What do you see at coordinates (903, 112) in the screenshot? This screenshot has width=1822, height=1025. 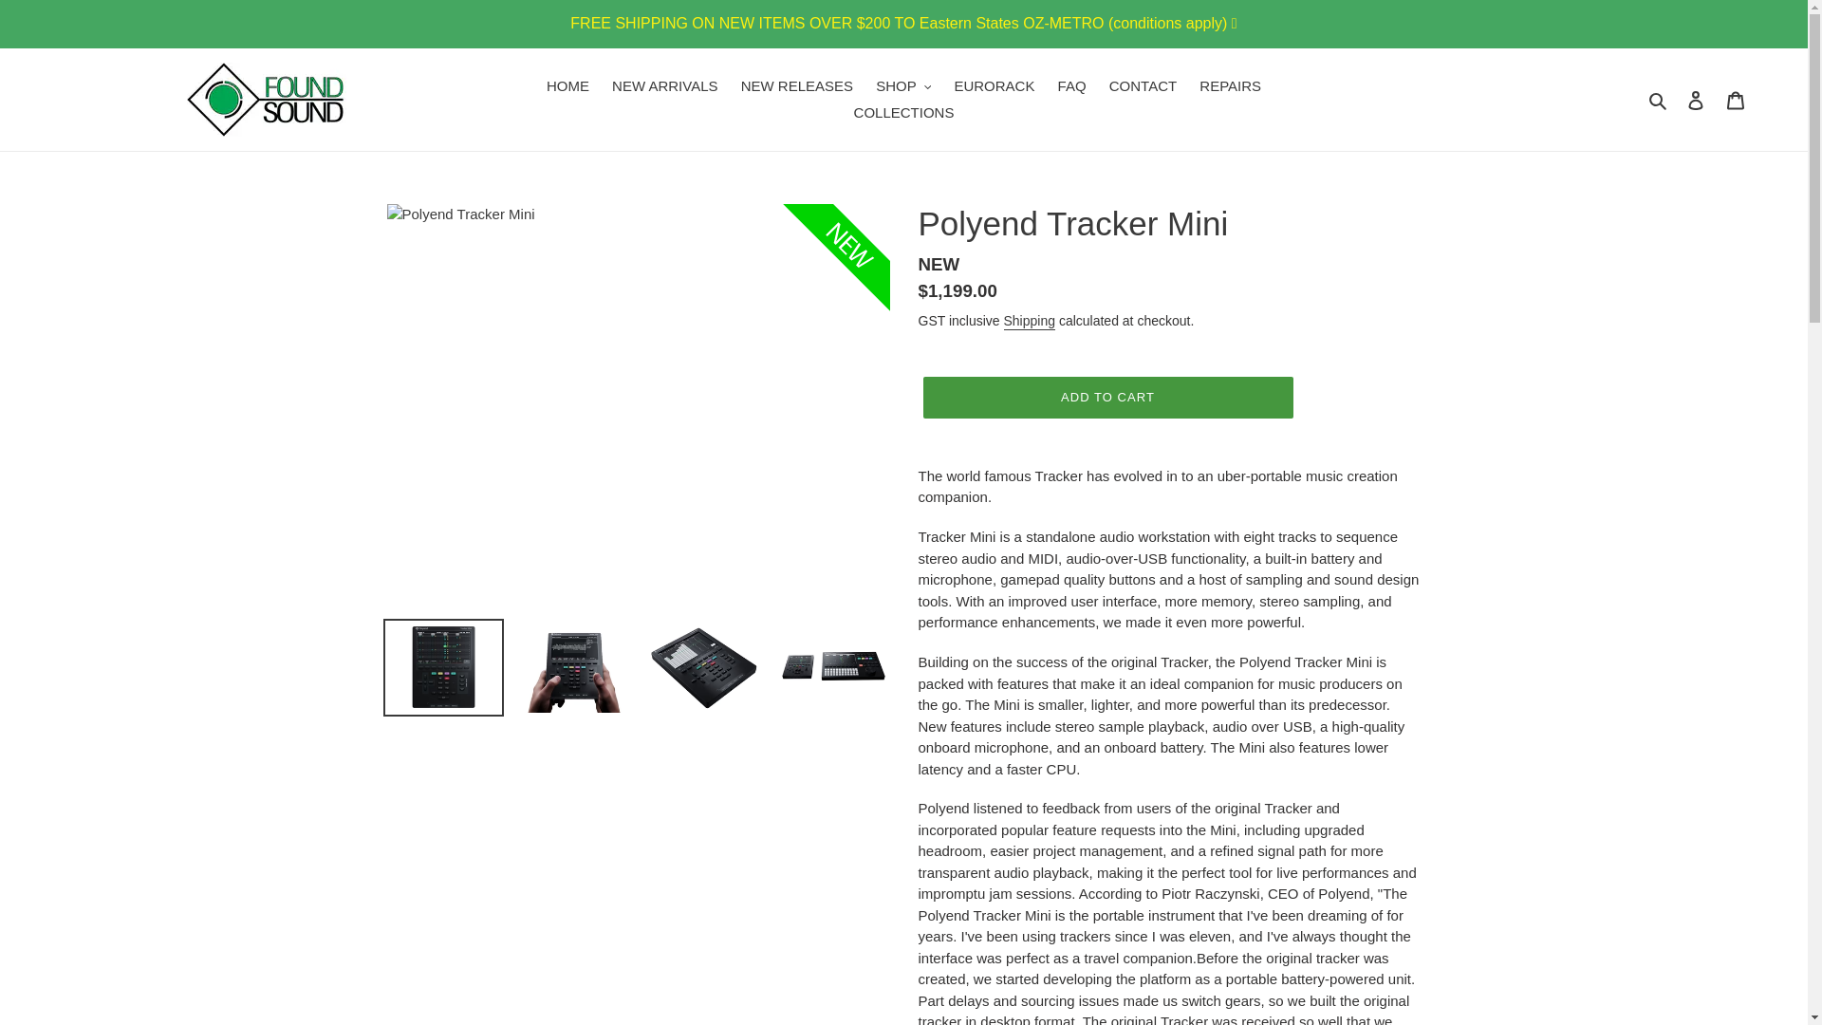 I see `COLLECTIONS` at bounding box center [903, 112].